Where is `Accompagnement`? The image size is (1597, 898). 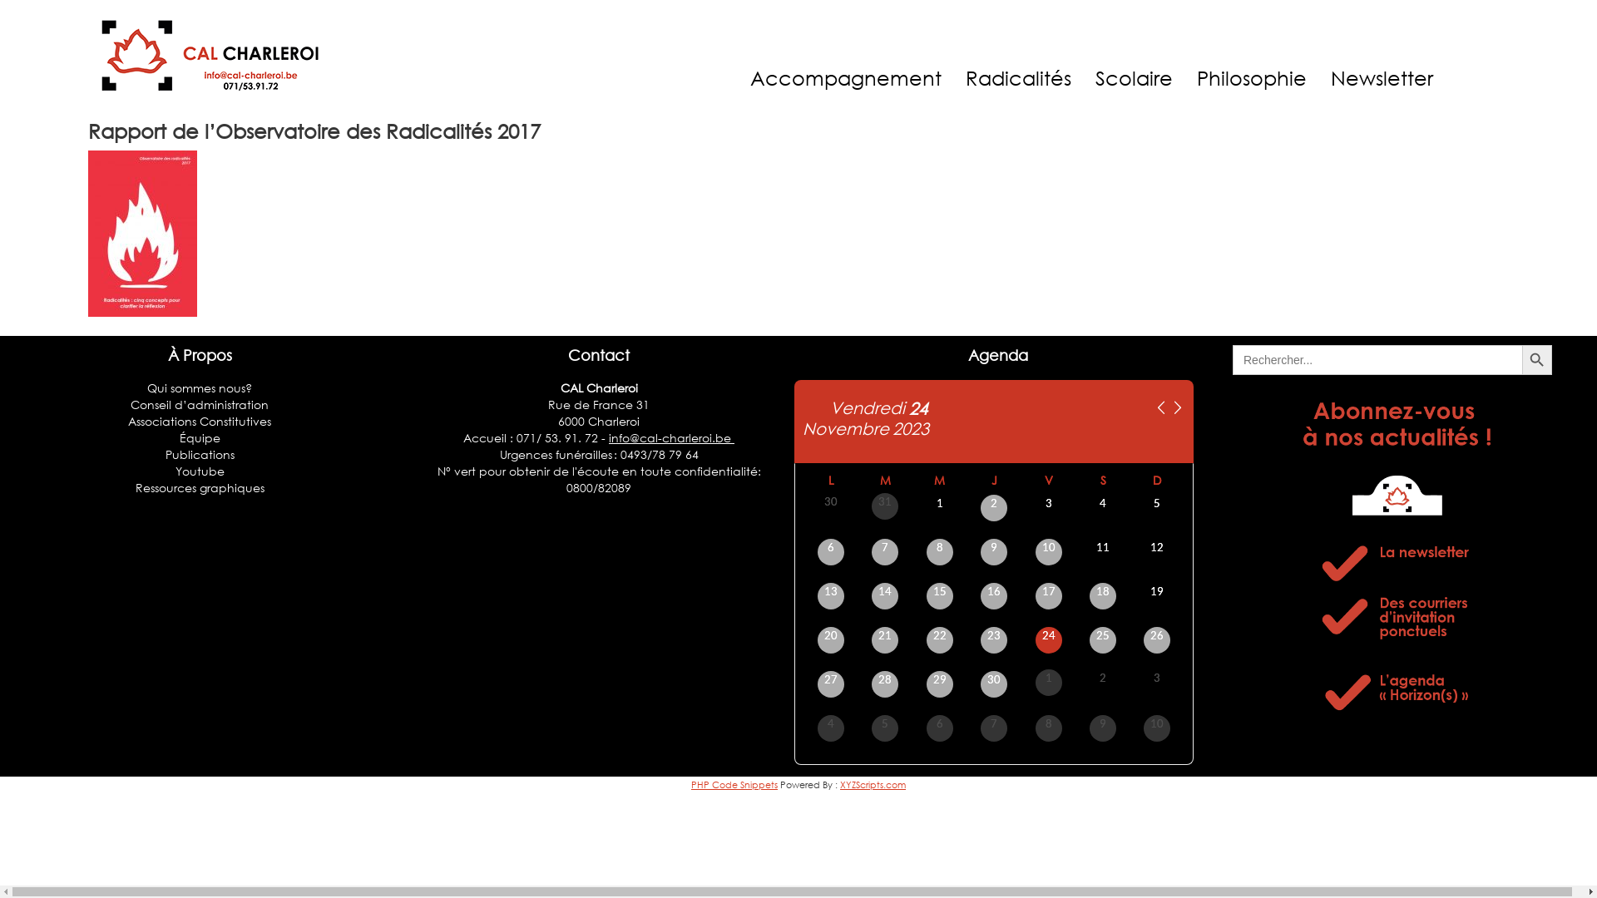
Accompagnement is located at coordinates (846, 78).